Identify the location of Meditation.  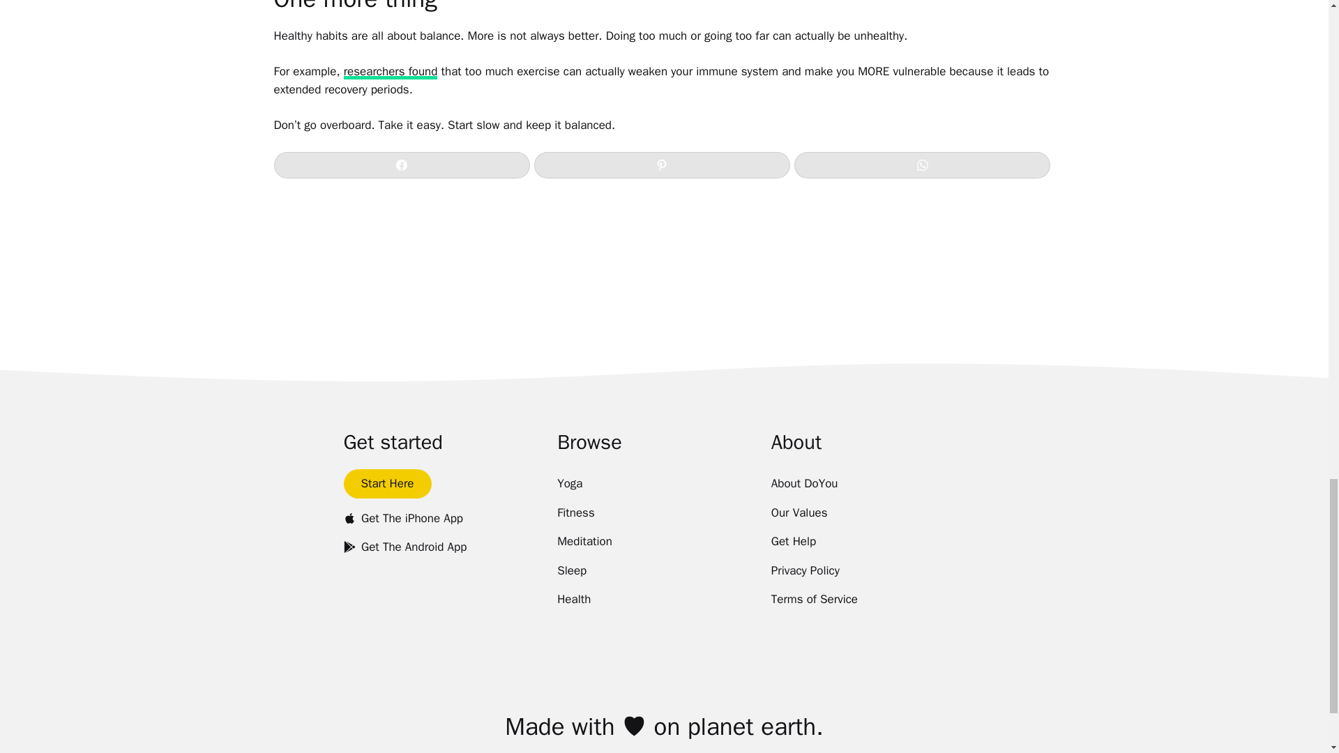
(584, 542).